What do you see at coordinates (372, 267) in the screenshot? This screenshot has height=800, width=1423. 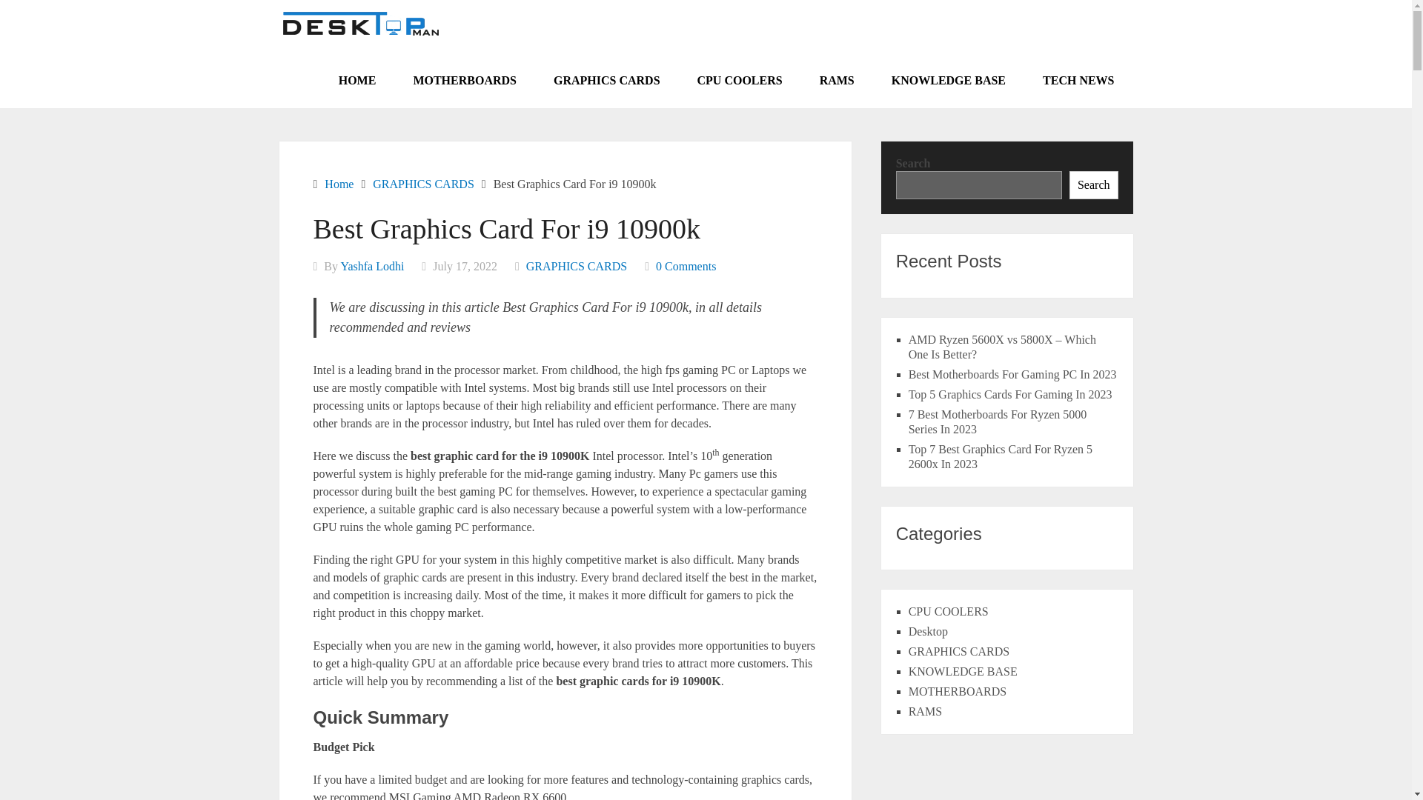 I see `Yashfa Lodhi` at bounding box center [372, 267].